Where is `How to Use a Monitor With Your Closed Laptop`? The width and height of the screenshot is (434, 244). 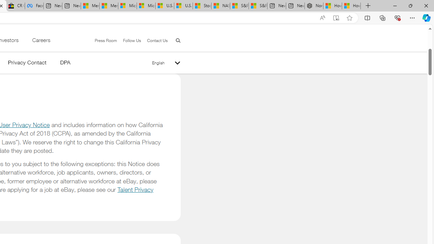 How to Use a Monitor With Your Closed Laptop is located at coordinates (351, 6).